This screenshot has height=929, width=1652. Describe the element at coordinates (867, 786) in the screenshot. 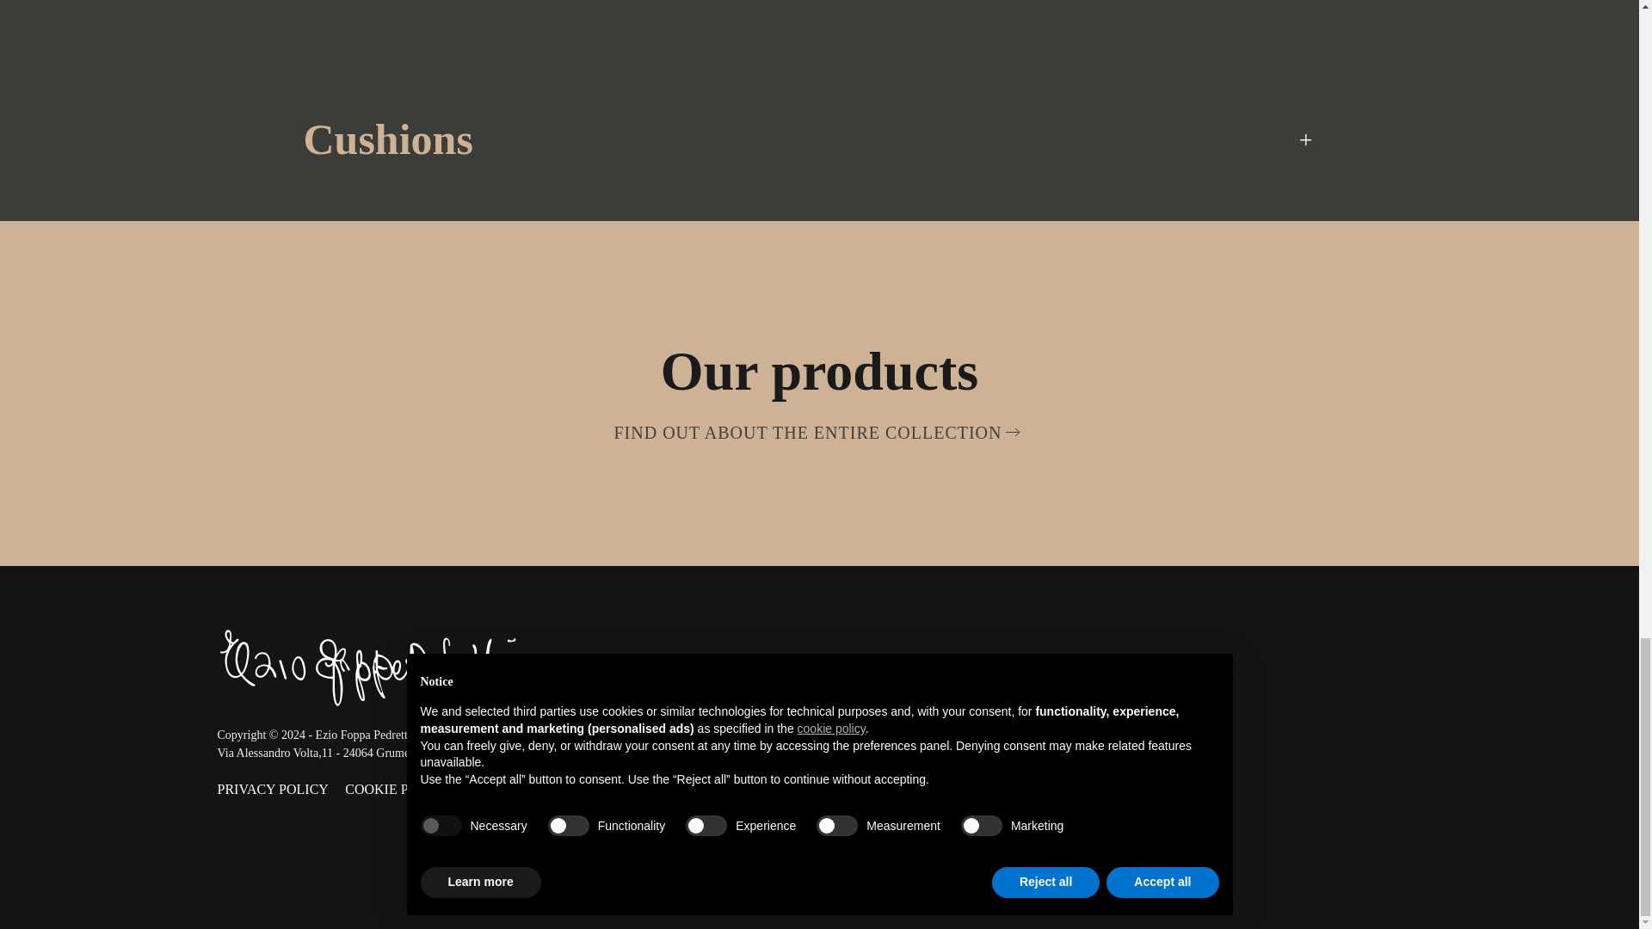

I see `Products` at that location.